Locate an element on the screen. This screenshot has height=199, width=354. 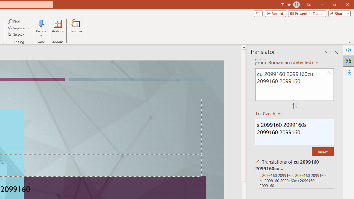
Find... is located at coordinates (14, 22).